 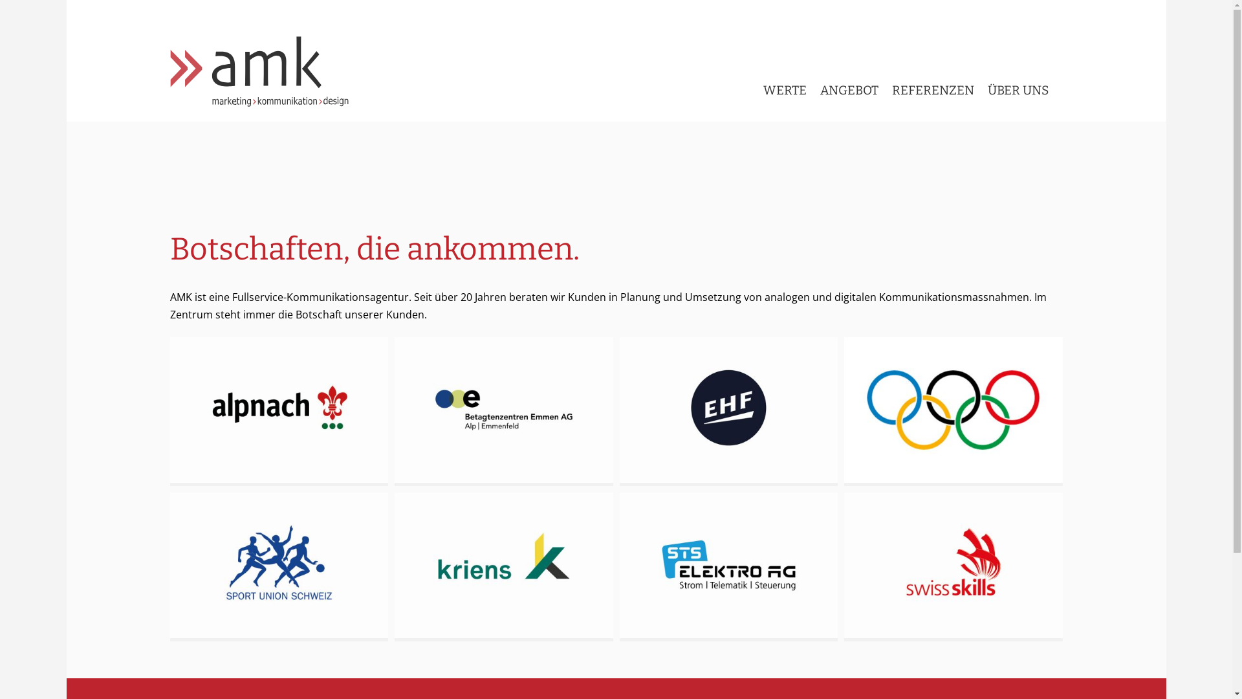 What do you see at coordinates (849, 76) in the screenshot?
I see `ANGEBOT` at bounding box center [849, 76].